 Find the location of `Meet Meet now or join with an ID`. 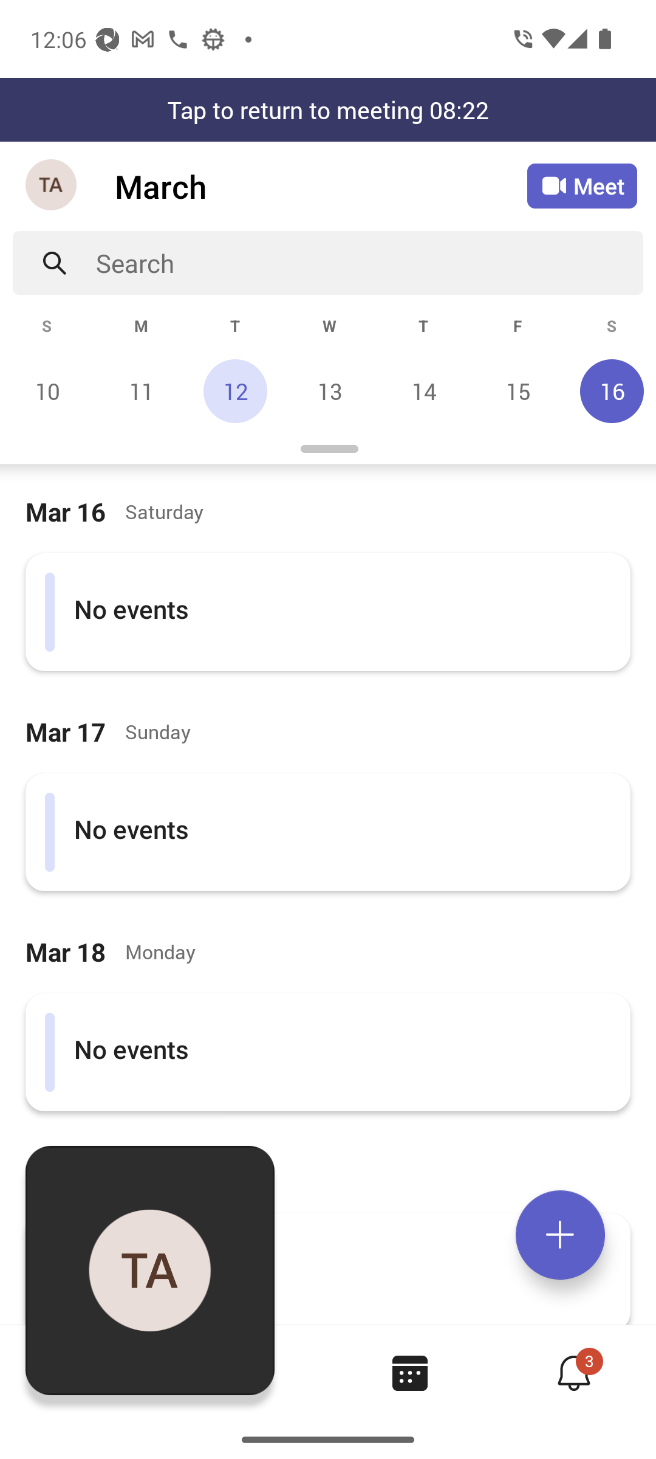

Meet Meet now or join with an ID is located at coordinates (582, 186).